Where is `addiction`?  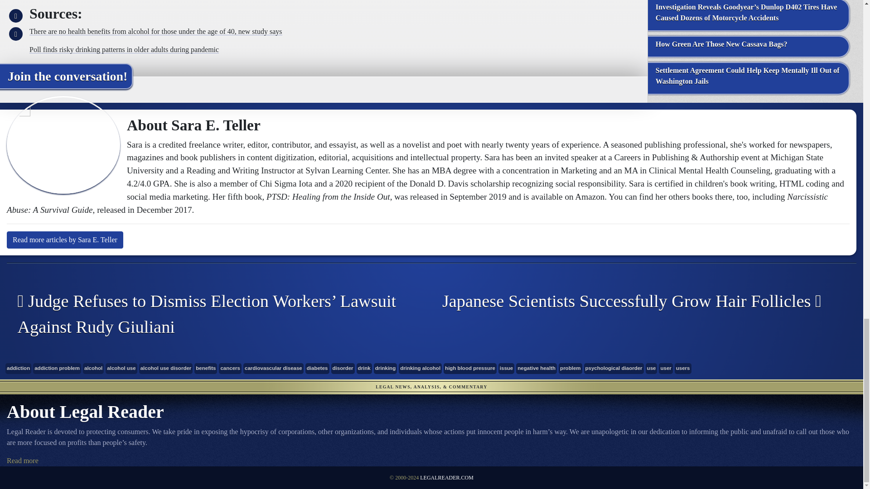 addiction is located at coordinates (18, 369).